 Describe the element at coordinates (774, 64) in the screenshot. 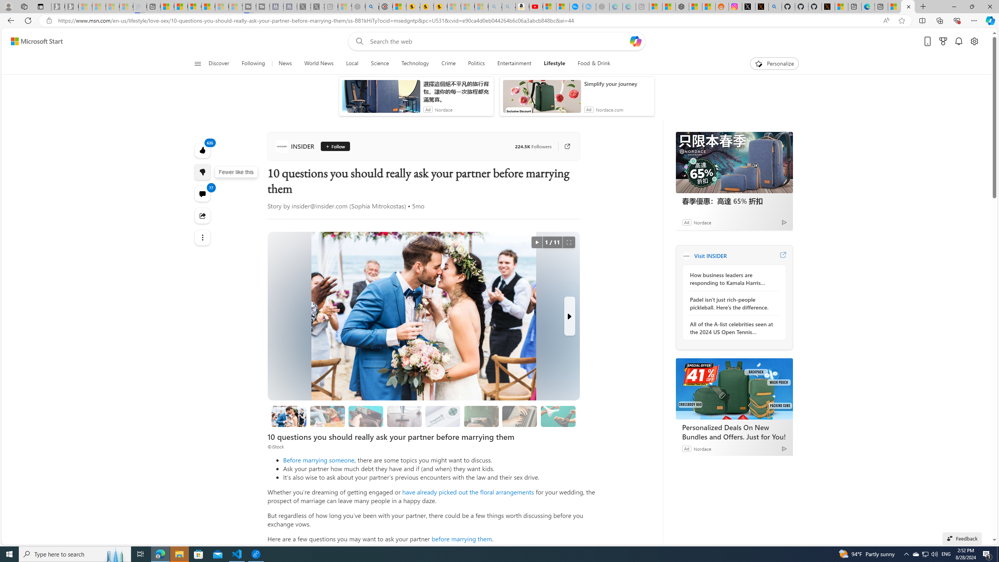

I see `Personalize` at that location.